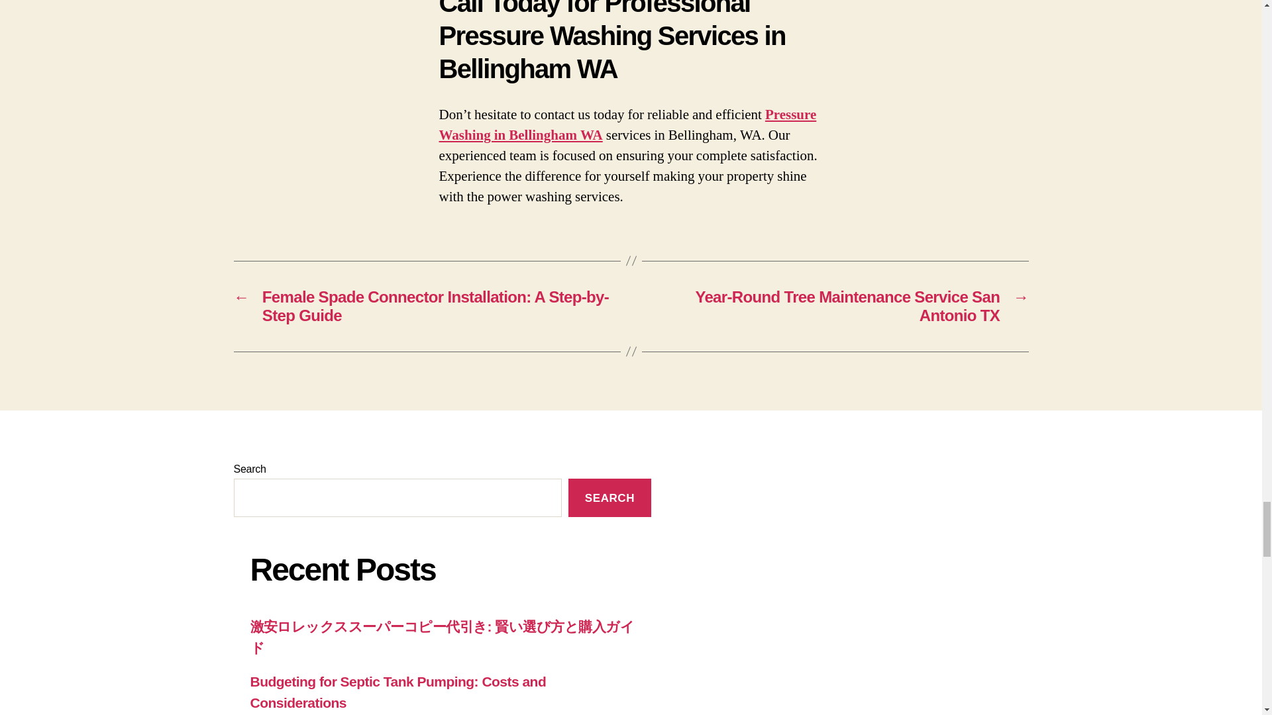 Image resolution: width=1272 pixels, height=715 pixels. Describe the element at coordinates (609, 498) in the screenshot. I see `SEARCH` at that location.